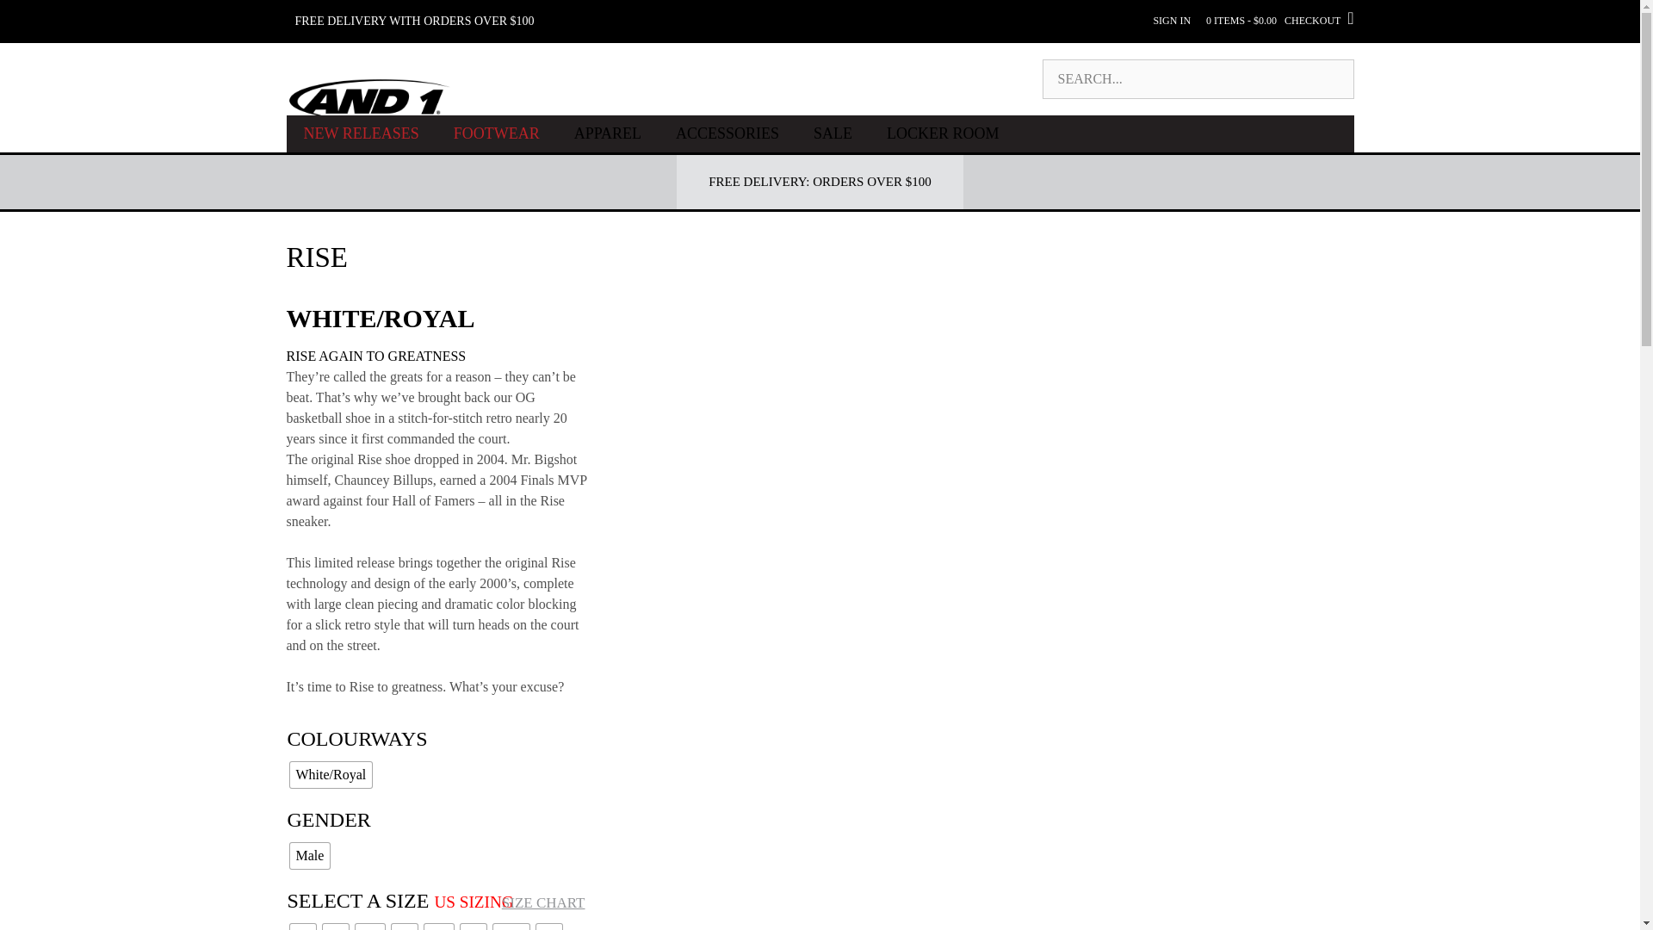  I want to click on 10.5, so click(511, 927).